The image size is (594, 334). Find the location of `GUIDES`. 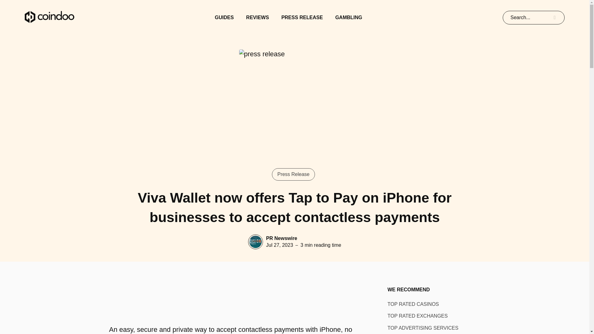

GUIDES is located at coordinates (224, 17).